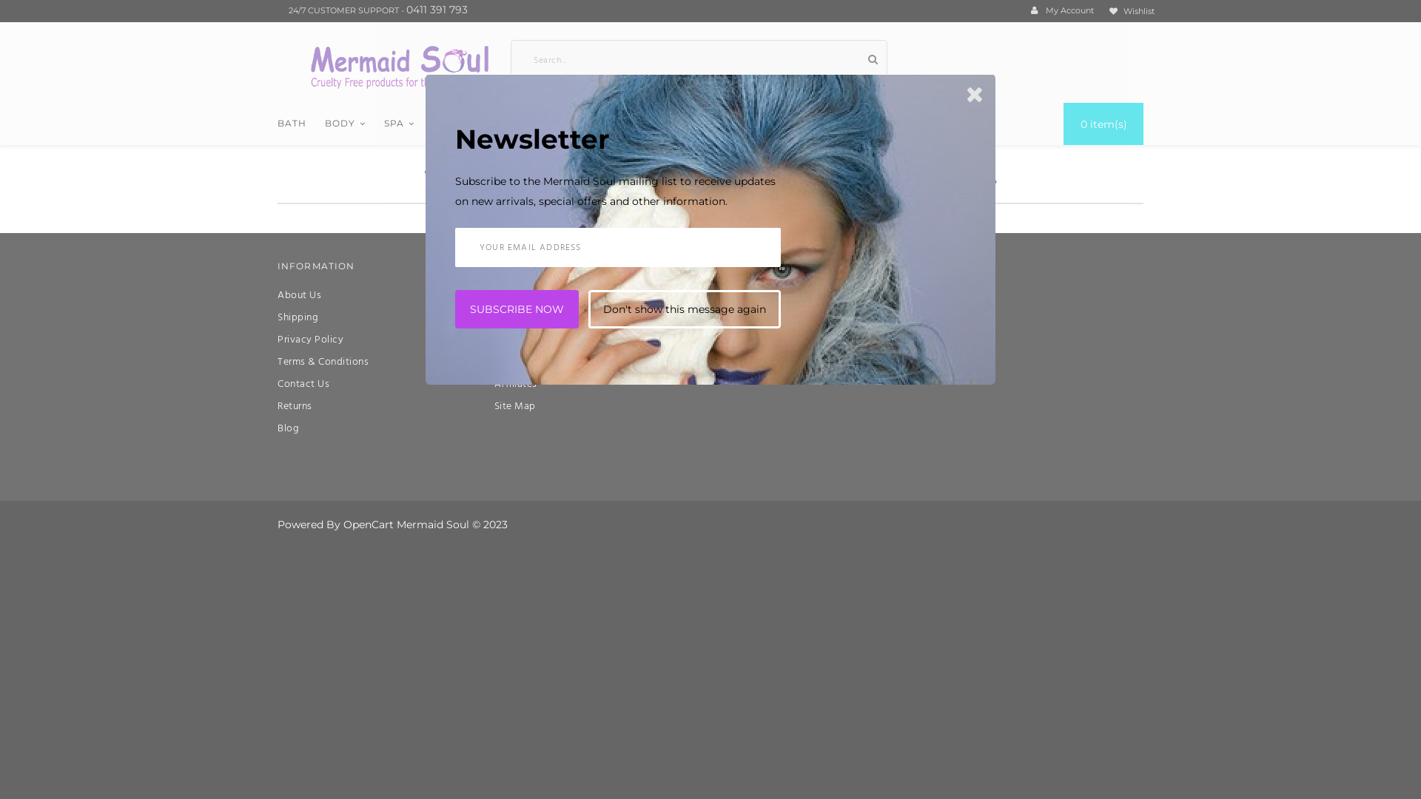 This screenshot has width=1421, height=799. What do you see at coordinates (1063, 10) in the screenshot?
I see `My Account` at bounding box center [1063, 10].